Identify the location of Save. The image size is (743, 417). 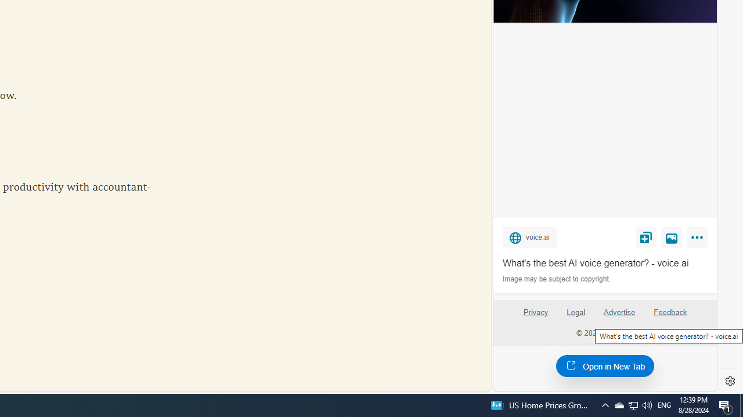
(645, 237).